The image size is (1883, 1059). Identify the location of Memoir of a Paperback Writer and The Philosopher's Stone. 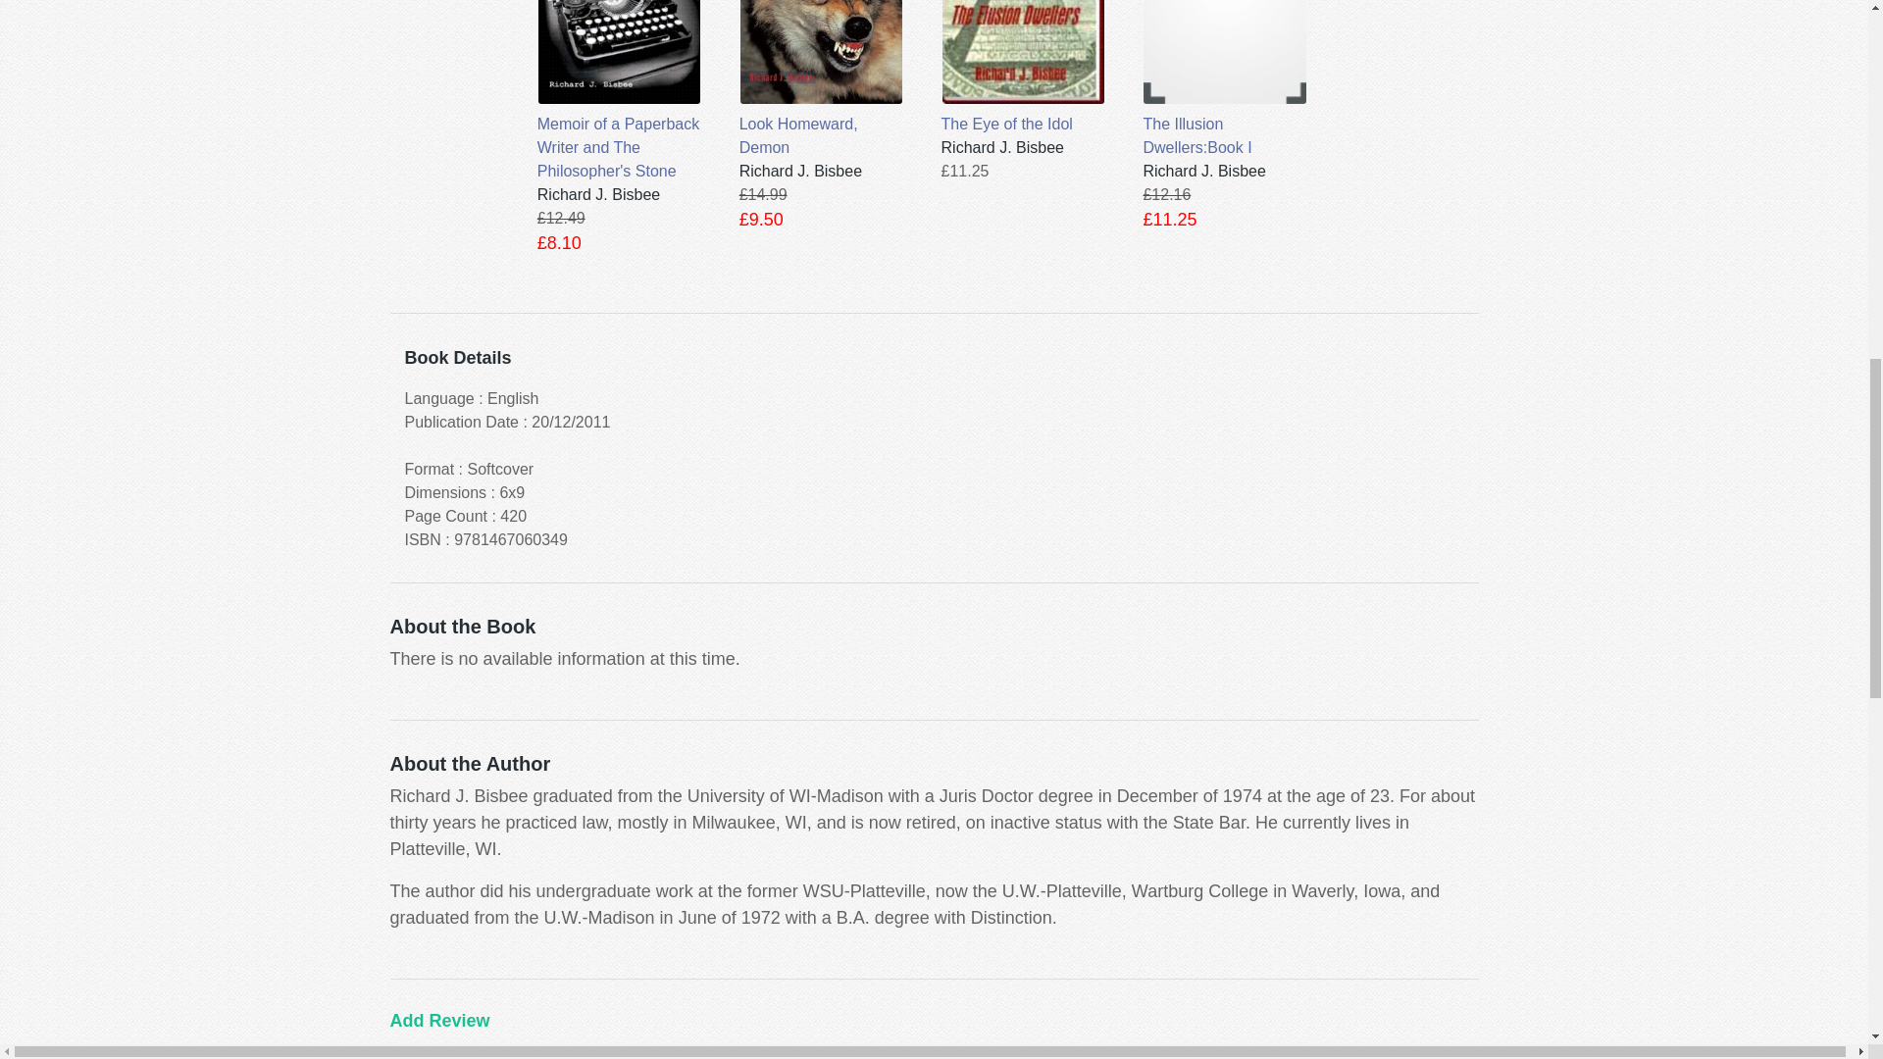
(618, 91).